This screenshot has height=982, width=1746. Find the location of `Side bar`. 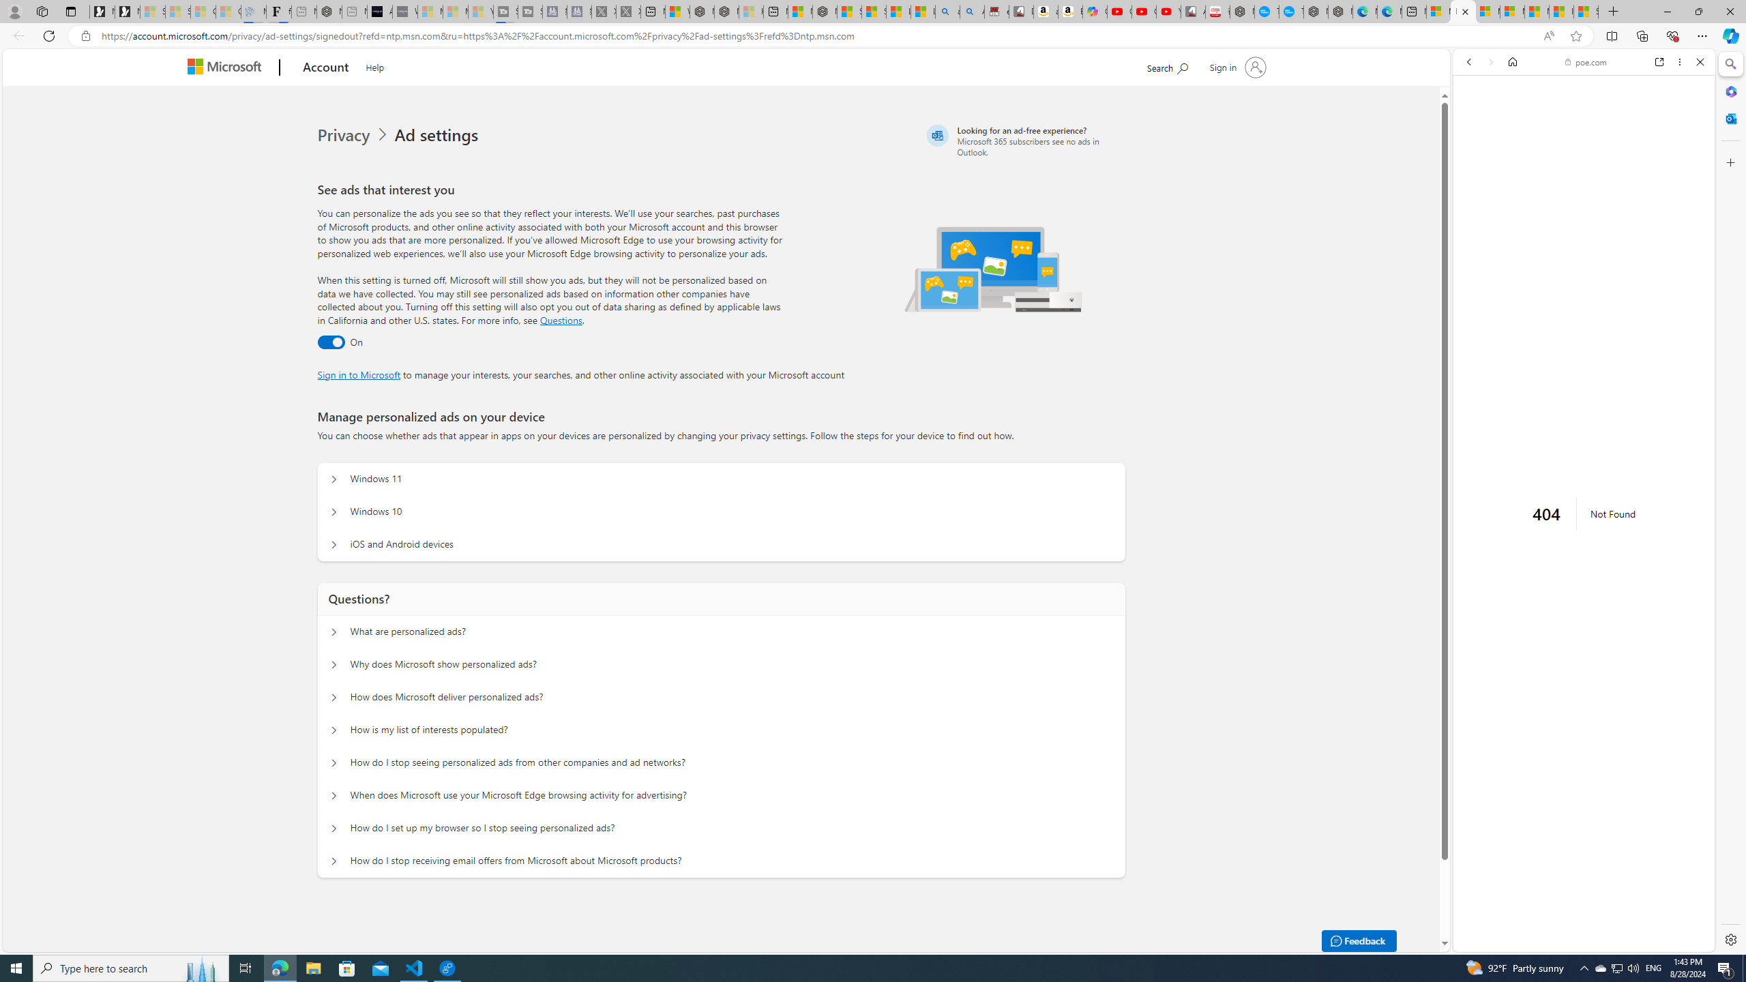

Side bar is located at coordinates (1731, 502).